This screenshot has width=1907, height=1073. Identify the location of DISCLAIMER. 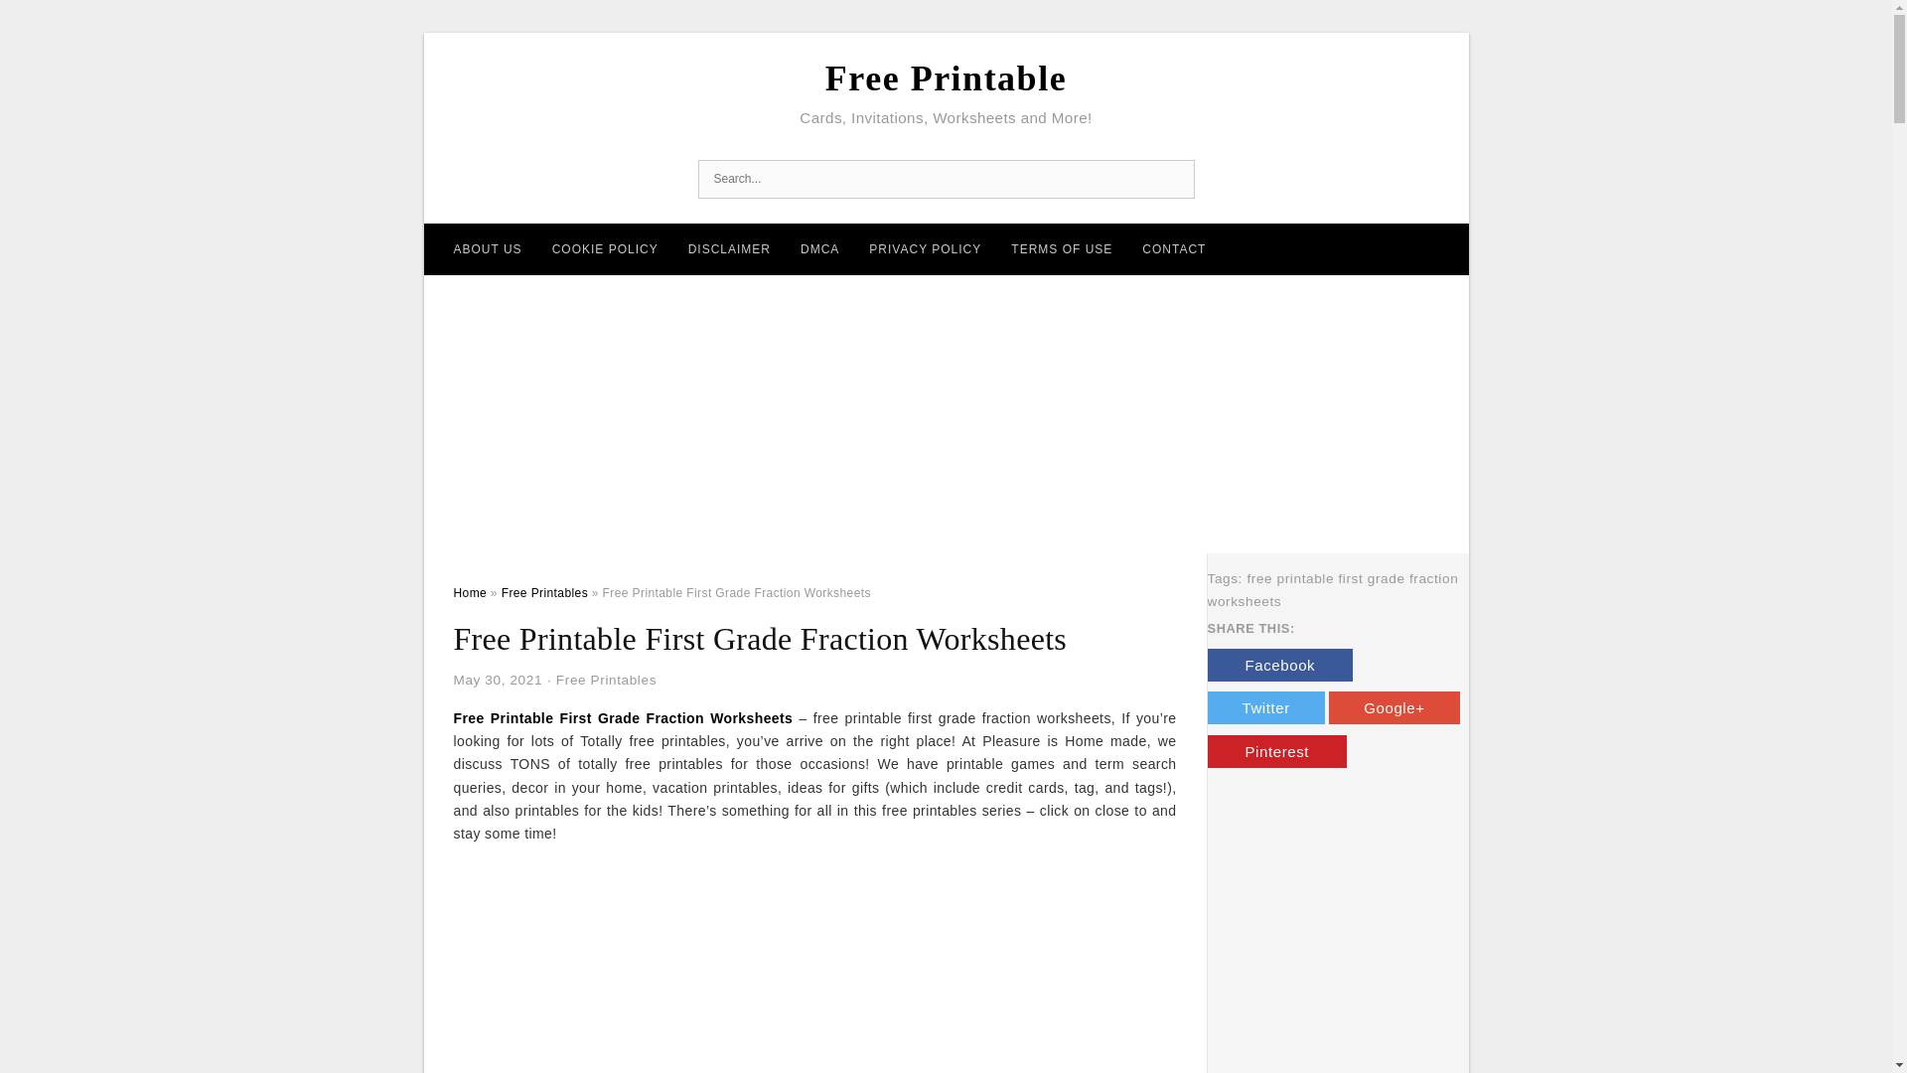
(729, 248).